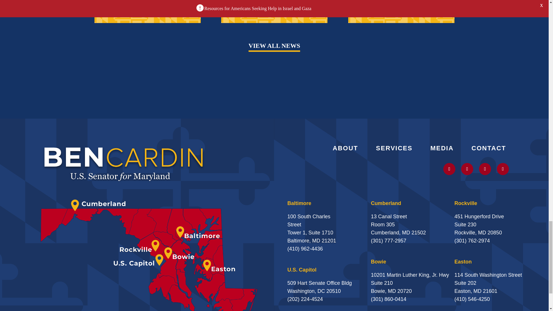 The width and height of the screenshot is (553, 311). What do you see at coordinates (467, 169) in the screenshot?
I see `Follow on Instagram` at bounding box center [467, 169].